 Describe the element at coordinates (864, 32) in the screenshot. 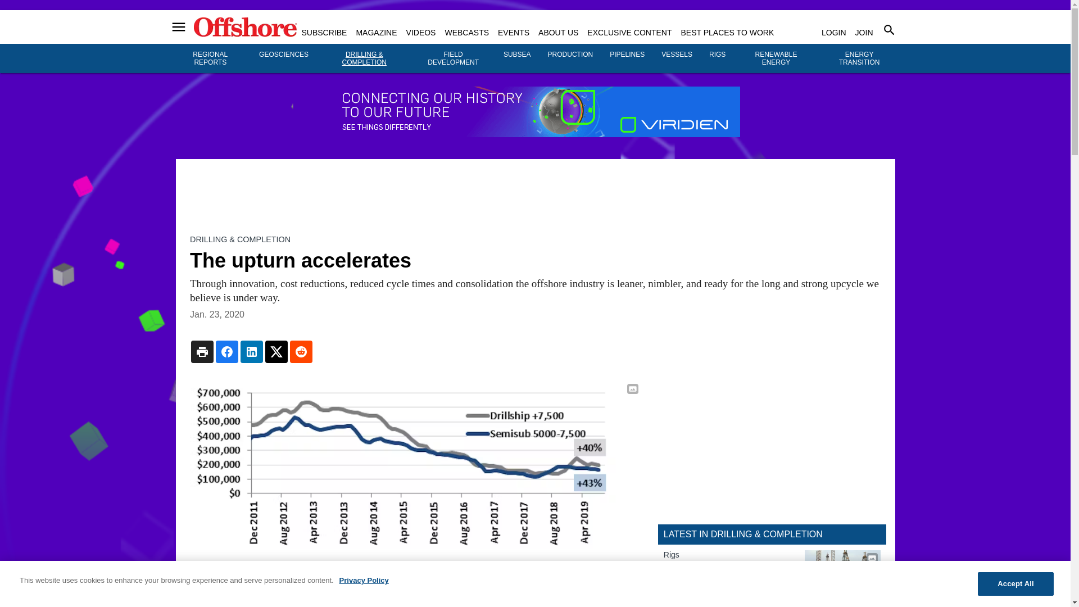

I see `JOIN` at that location.